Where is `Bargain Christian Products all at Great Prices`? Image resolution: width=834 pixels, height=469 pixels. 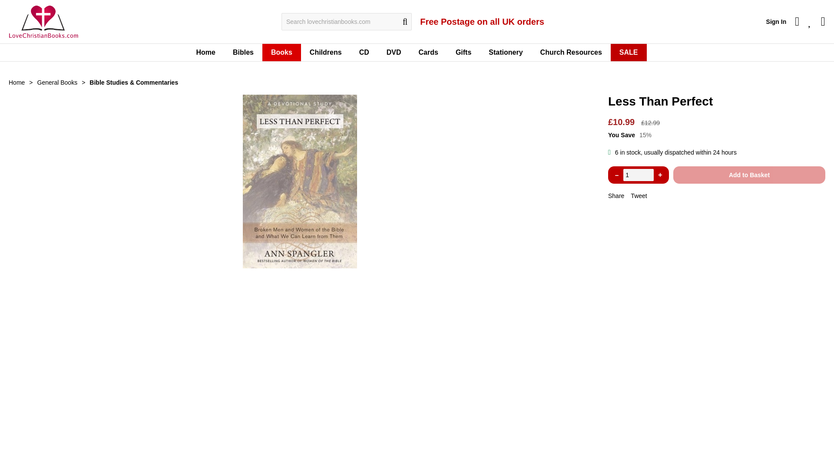 Bargain Christian Products all at Great Prices is located at coordinates (629, 53).